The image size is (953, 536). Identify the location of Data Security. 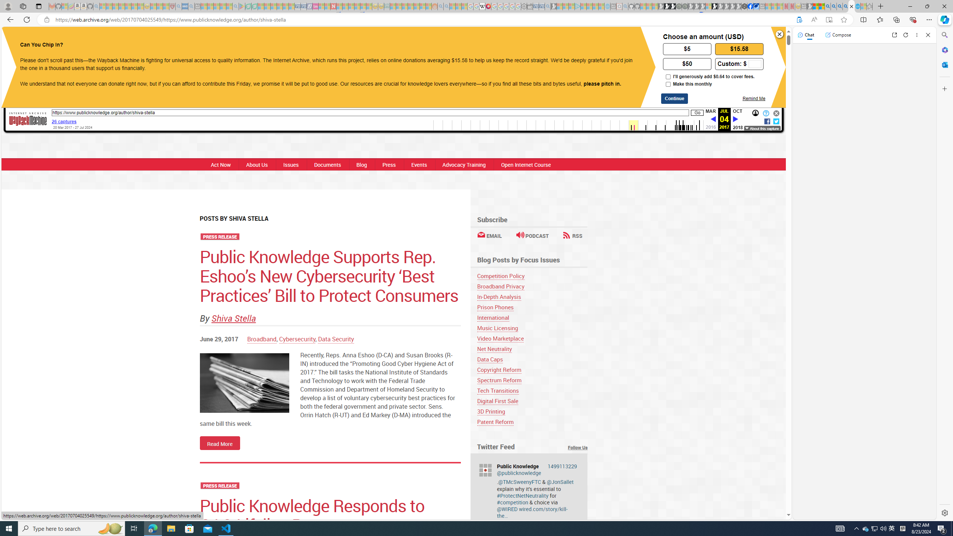
(337, 339).